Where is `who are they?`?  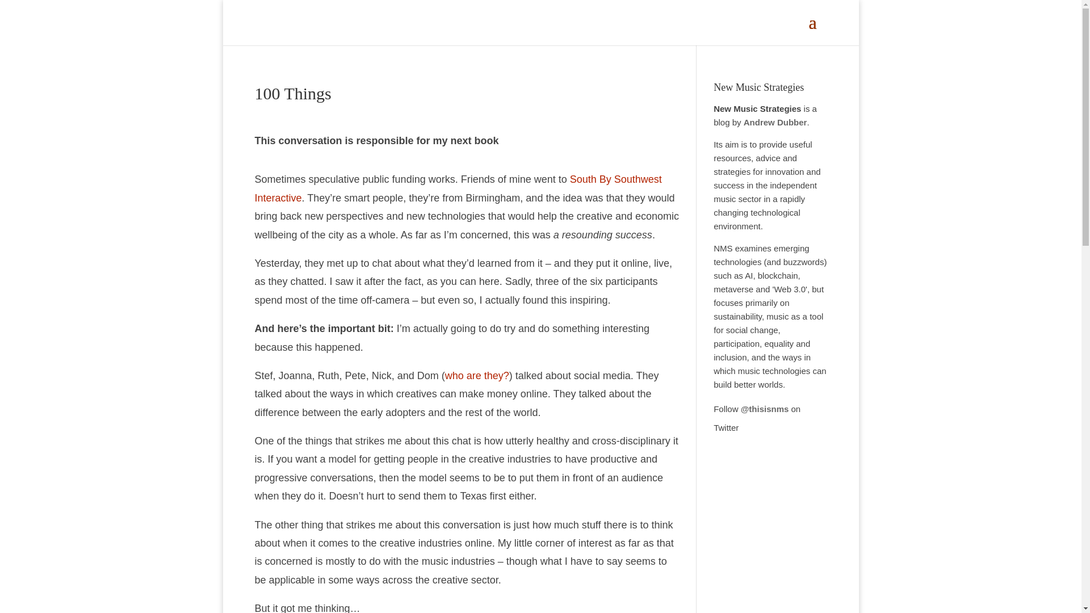 who are they? is located at coordinates (477, 376).